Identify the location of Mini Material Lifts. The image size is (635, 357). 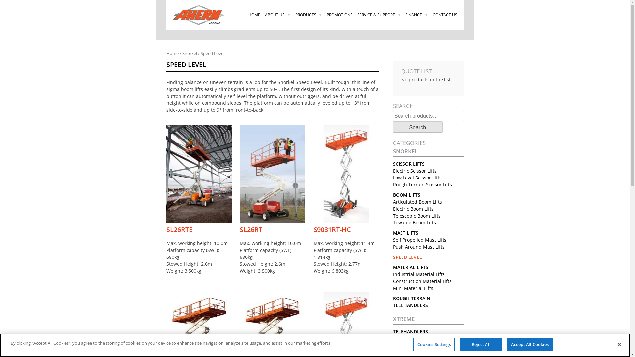
(413, 288).